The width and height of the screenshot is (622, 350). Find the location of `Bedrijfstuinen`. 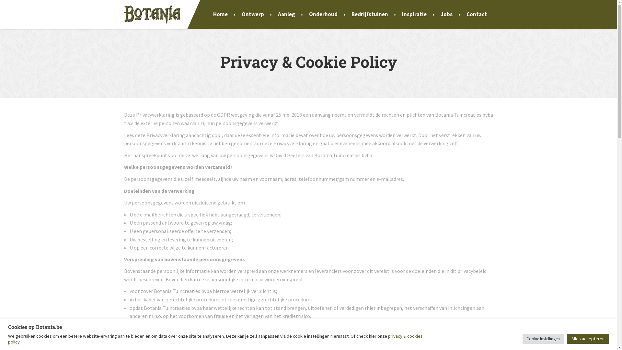

Bedrijfstuinen is located at coordinates (369, 15).